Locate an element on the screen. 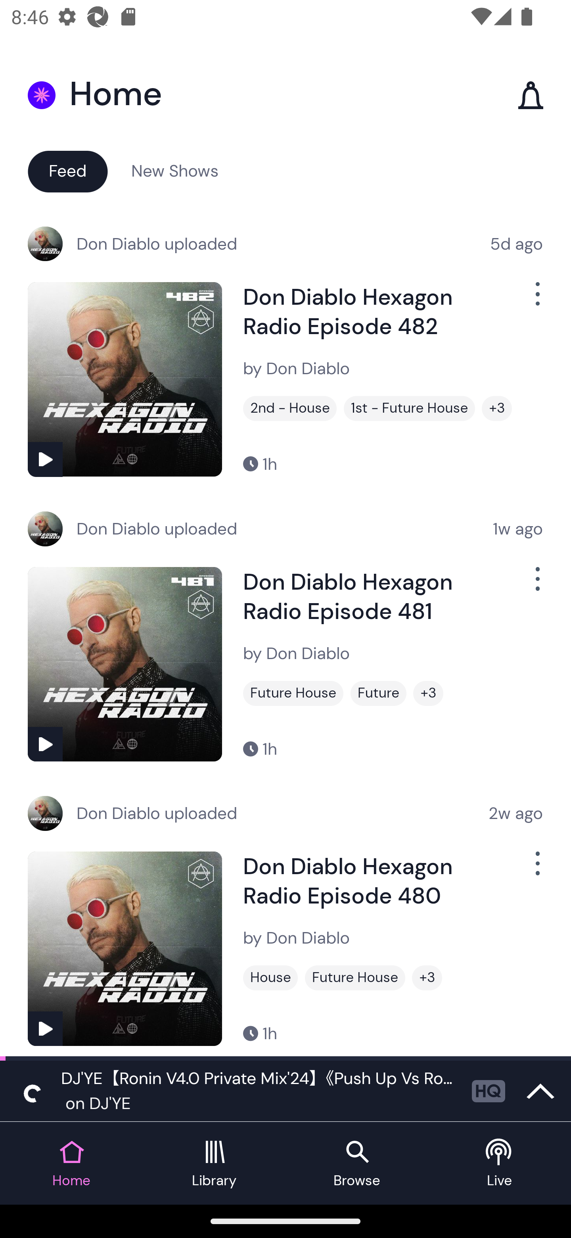 The image size is (571, 1238). 2nd - House is located at coordinates (290, 408).